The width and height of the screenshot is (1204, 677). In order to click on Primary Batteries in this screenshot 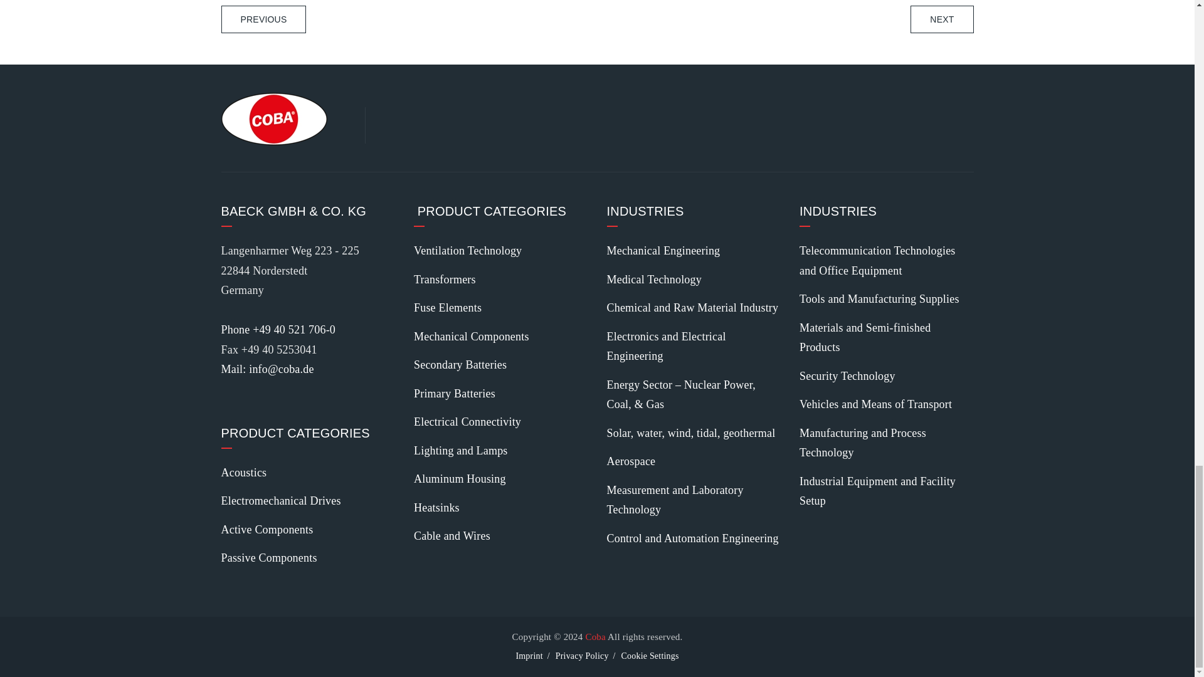, I will do `click(454, 394)`.